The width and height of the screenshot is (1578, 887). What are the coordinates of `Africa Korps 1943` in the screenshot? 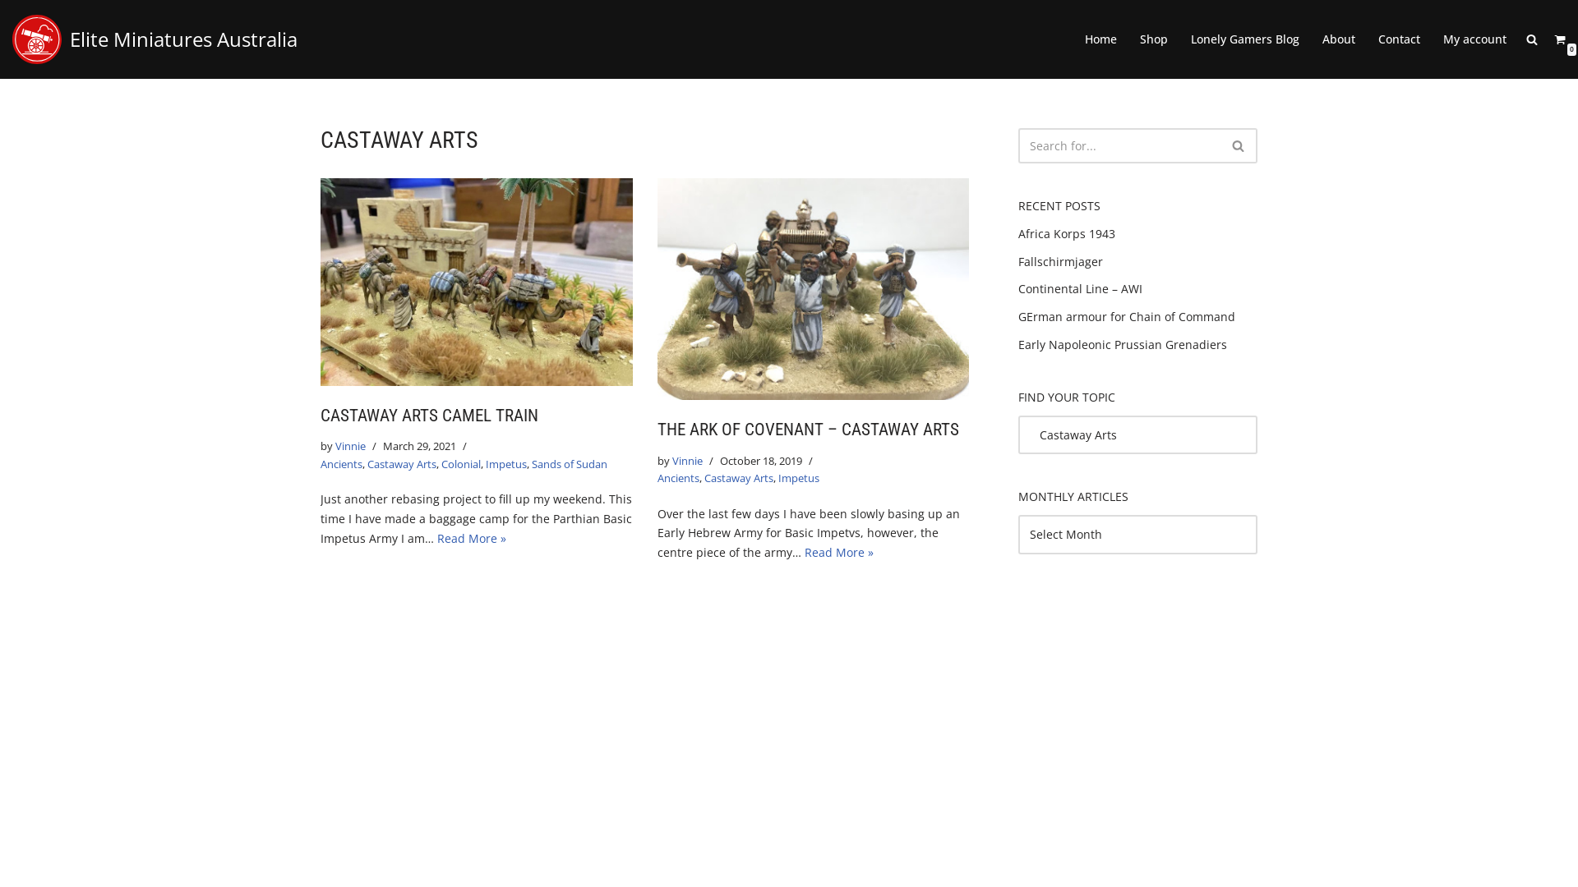 It's located at (1067, 233).